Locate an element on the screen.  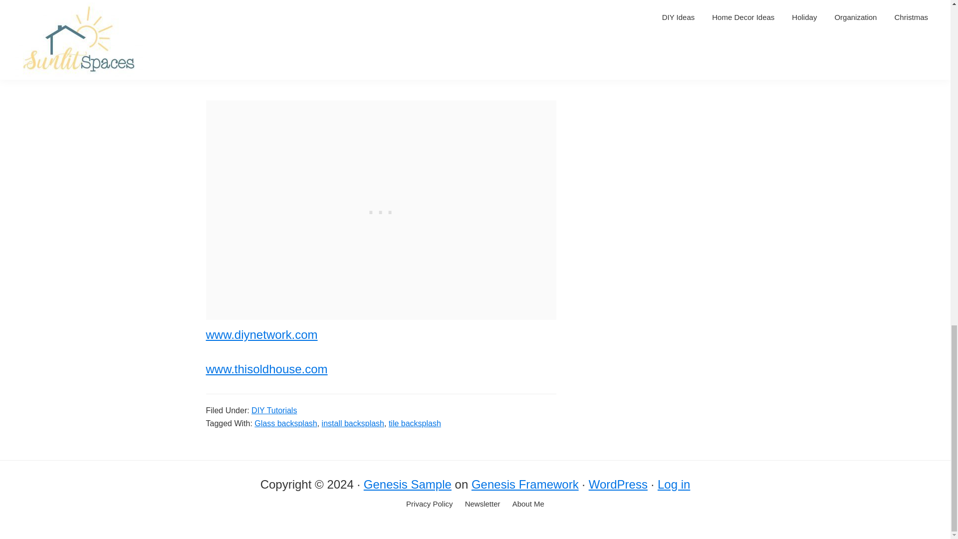
Newsletter is located at coordinates (482, 504).